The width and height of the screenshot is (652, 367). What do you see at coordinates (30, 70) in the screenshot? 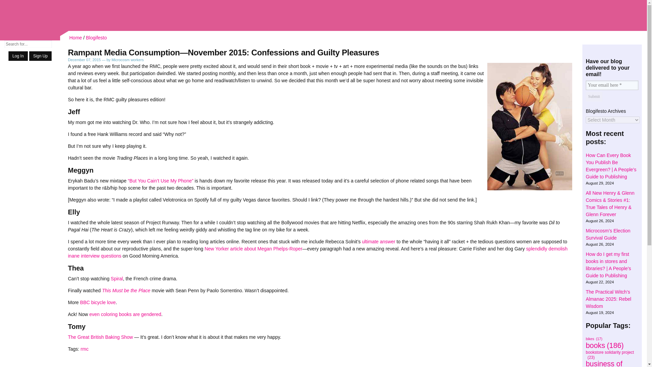
I see `Jump to totally random title` at bounding box center [30, 70].